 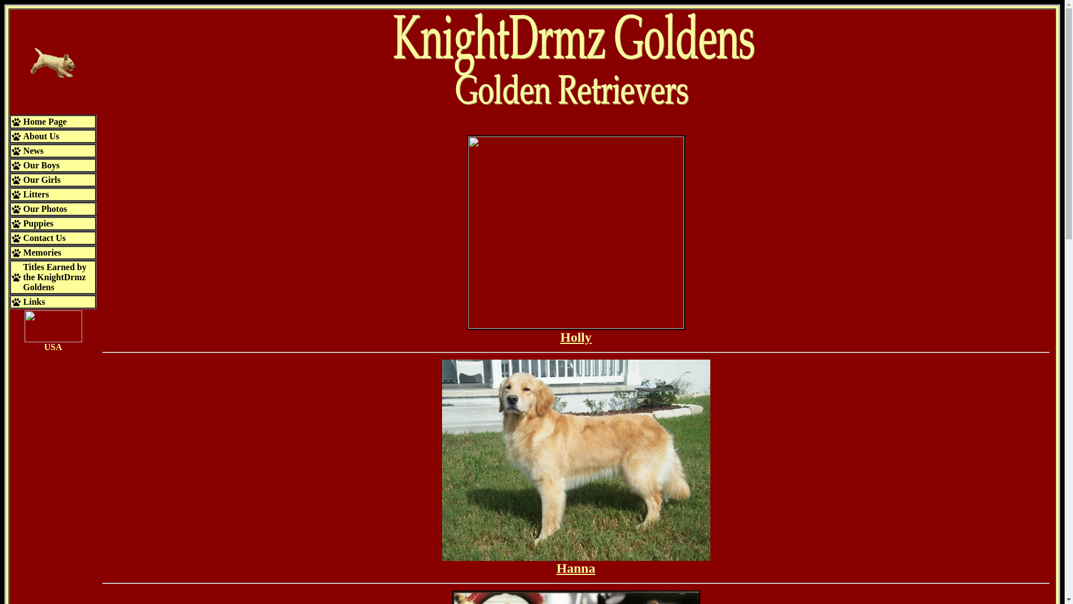 What do you see at coordinates (34, 150) in the screenshot?
I see `News` at bounding box center [34, 150].